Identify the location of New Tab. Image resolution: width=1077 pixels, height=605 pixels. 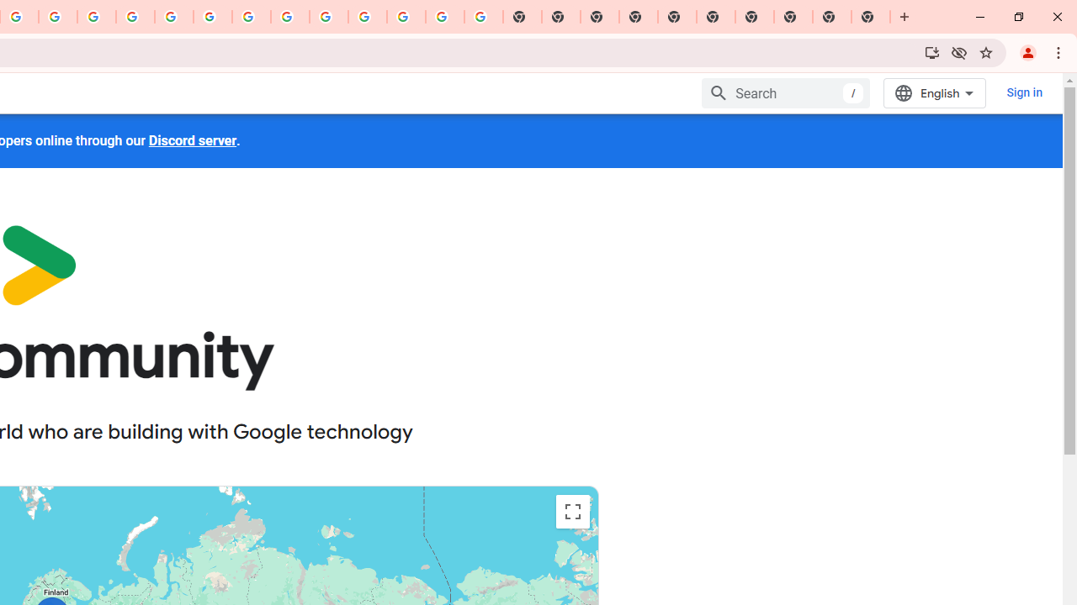
(871, 17).